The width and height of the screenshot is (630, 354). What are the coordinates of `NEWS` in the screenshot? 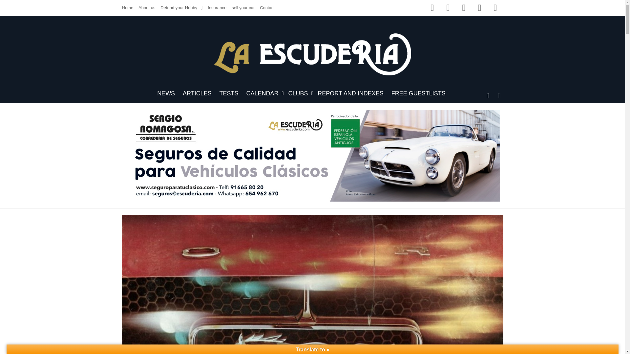 It's located at (166, 93).